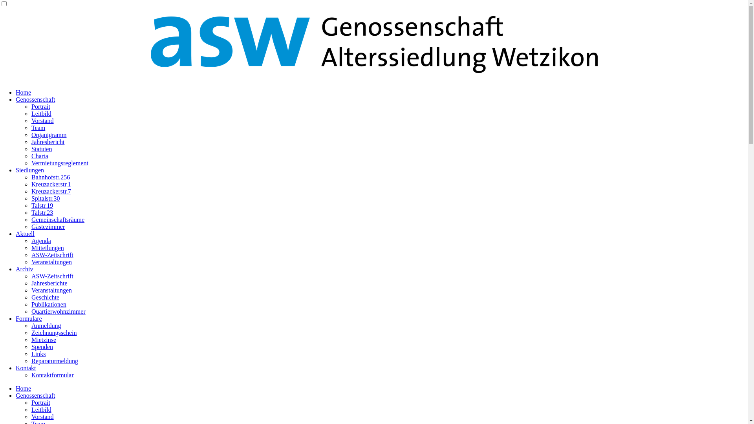 This screenshot has width=754, height=424. I want to click on Spenden, so click(42, 347).